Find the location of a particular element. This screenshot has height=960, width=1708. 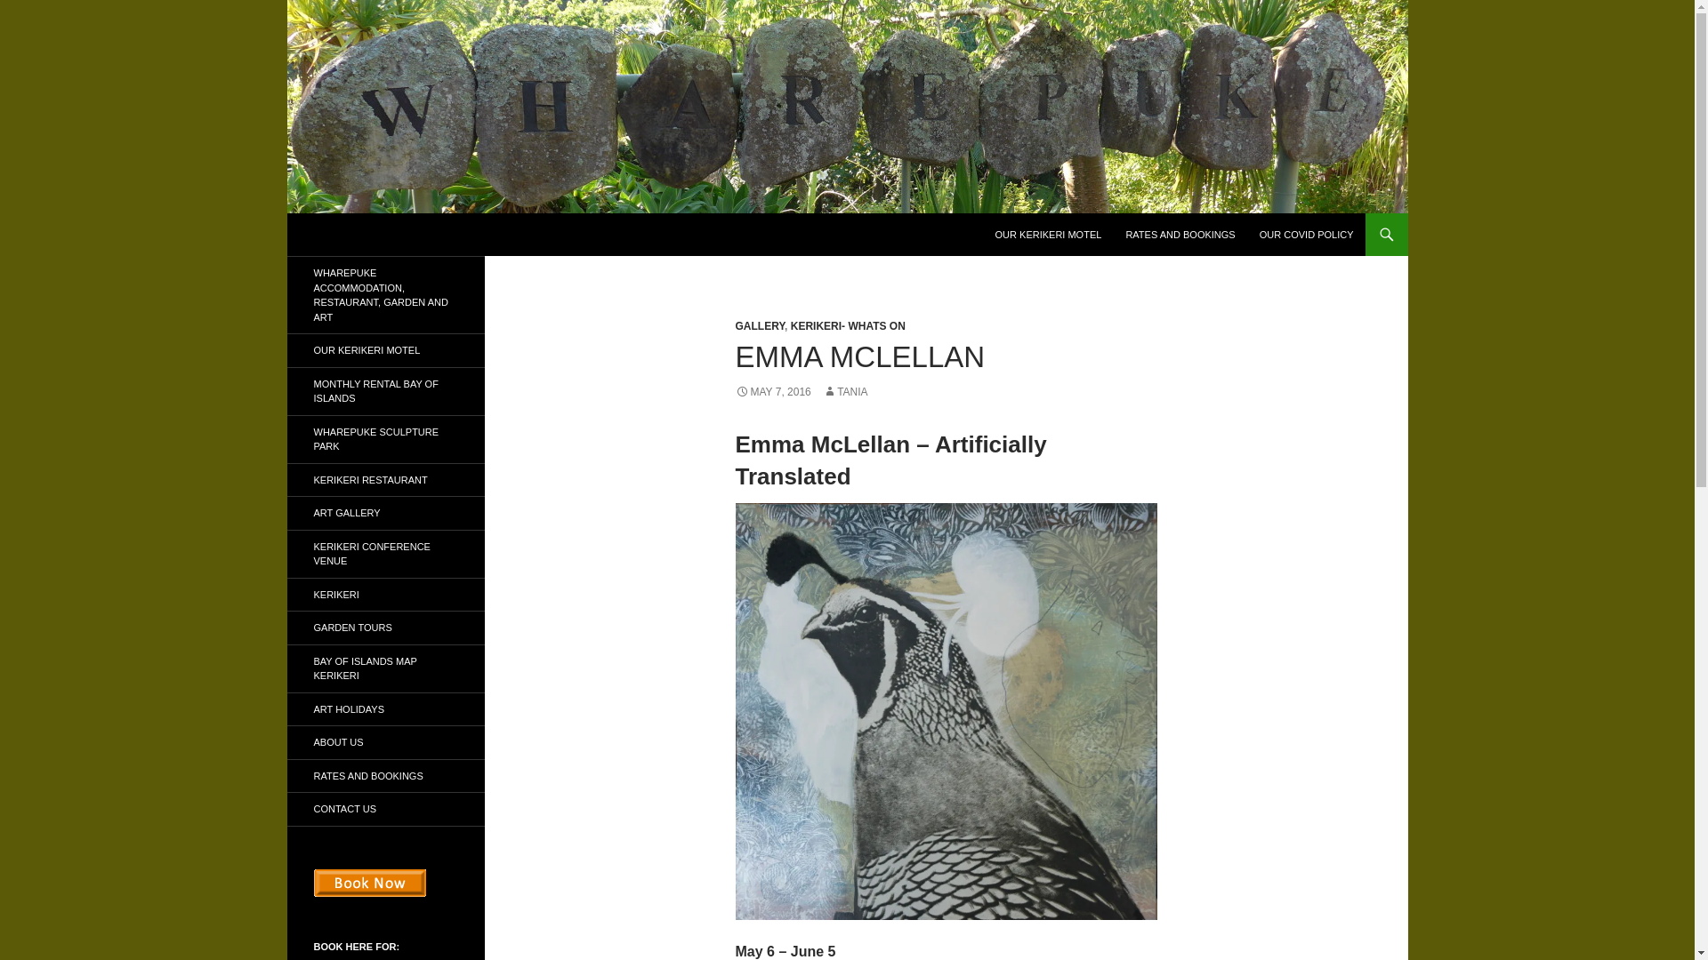

ART GALLERY is located at coordinates (384, 514).